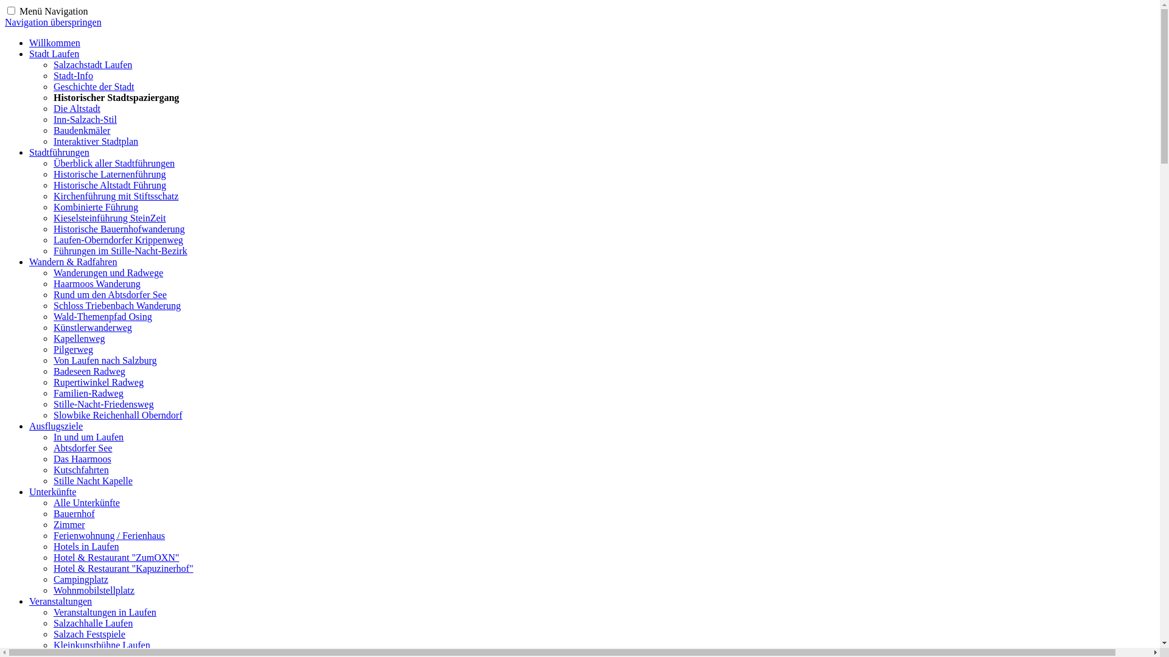 The width and height of the screenshot is (1169, 657). I want to click on Die Altstadt, so click(77, 108).